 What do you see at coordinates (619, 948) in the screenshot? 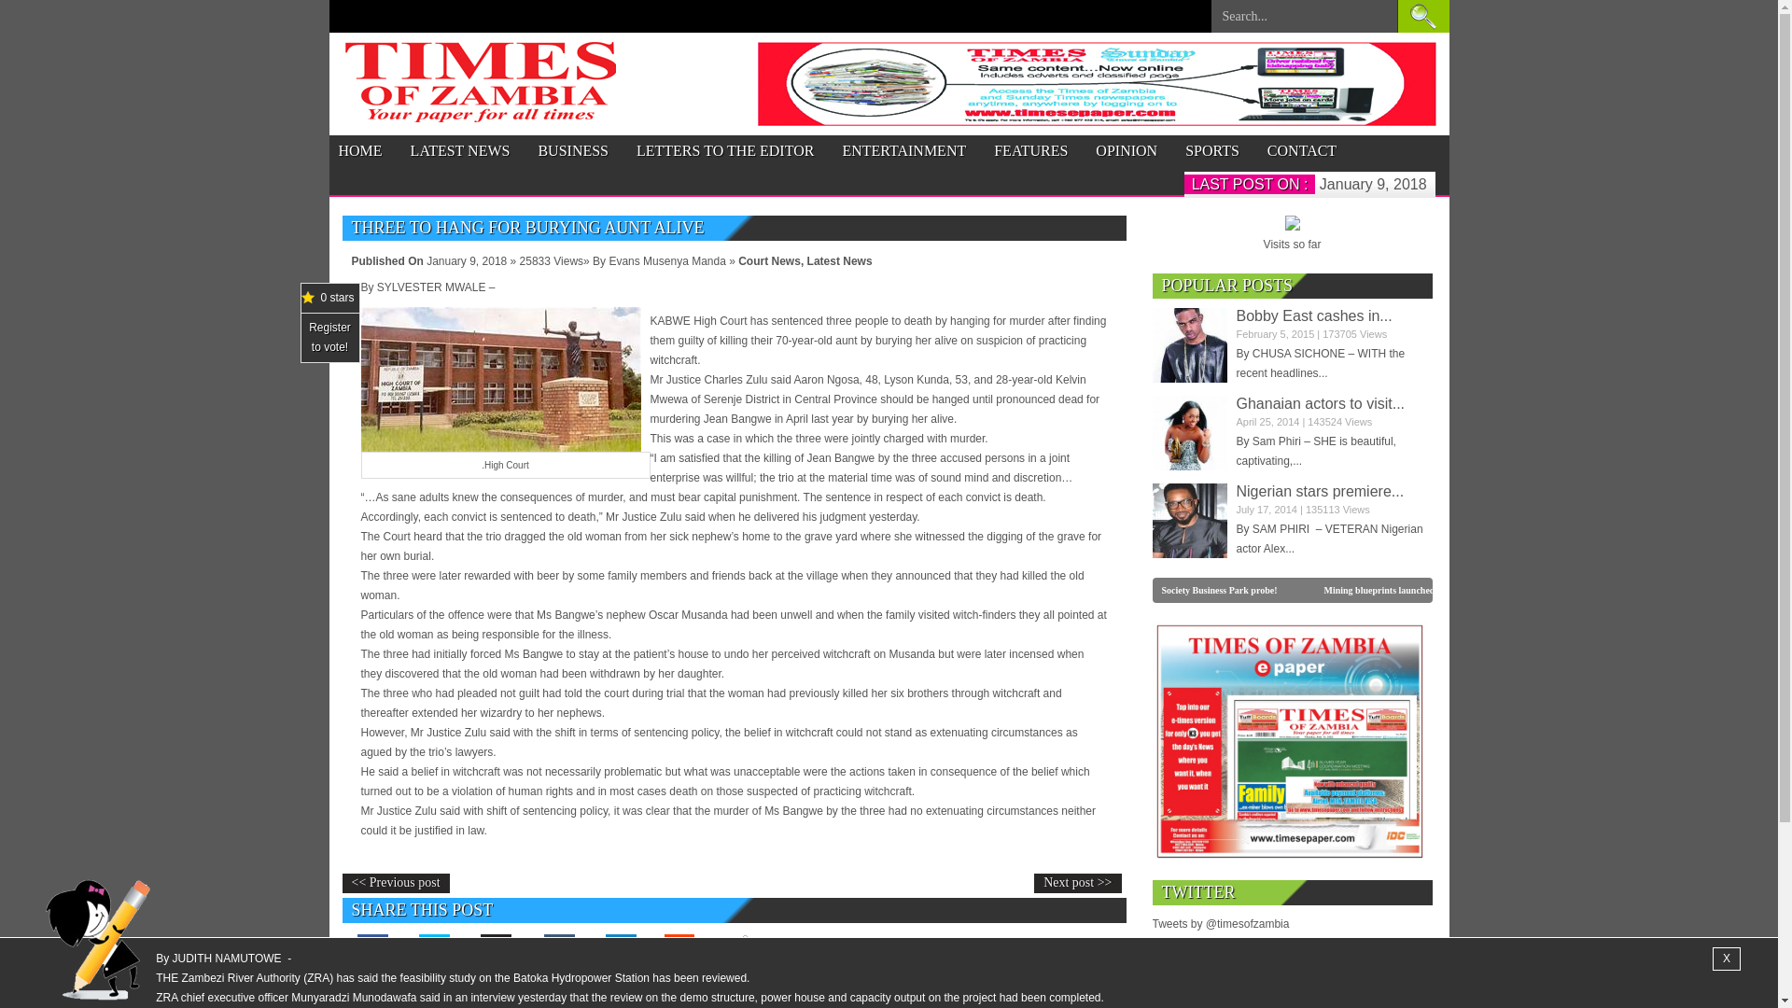
I see `Linkedin` at bounding box center [619, 948].